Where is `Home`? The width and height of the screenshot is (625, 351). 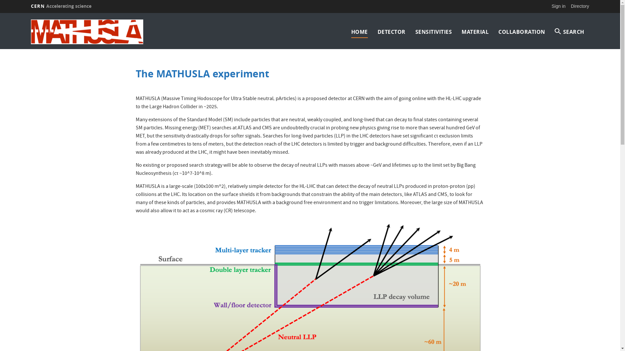 Home is located at coordinates (99, 32).